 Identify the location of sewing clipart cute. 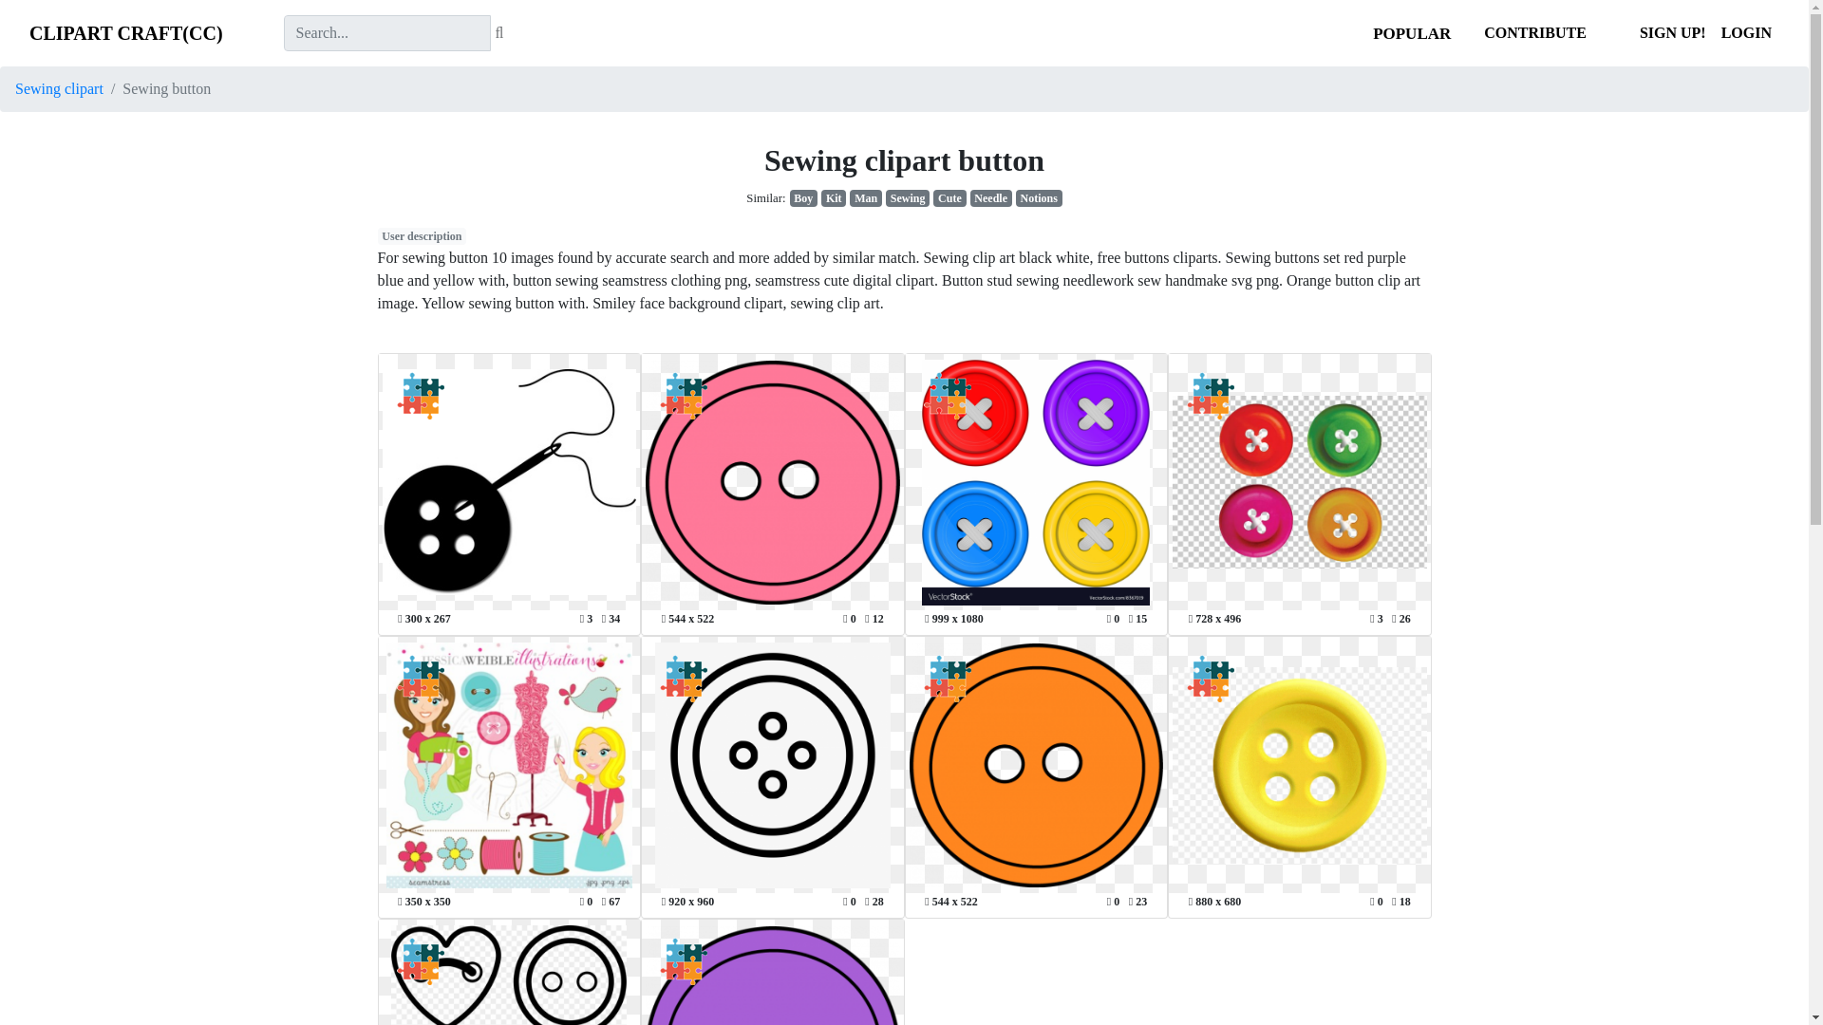
(949, 197).